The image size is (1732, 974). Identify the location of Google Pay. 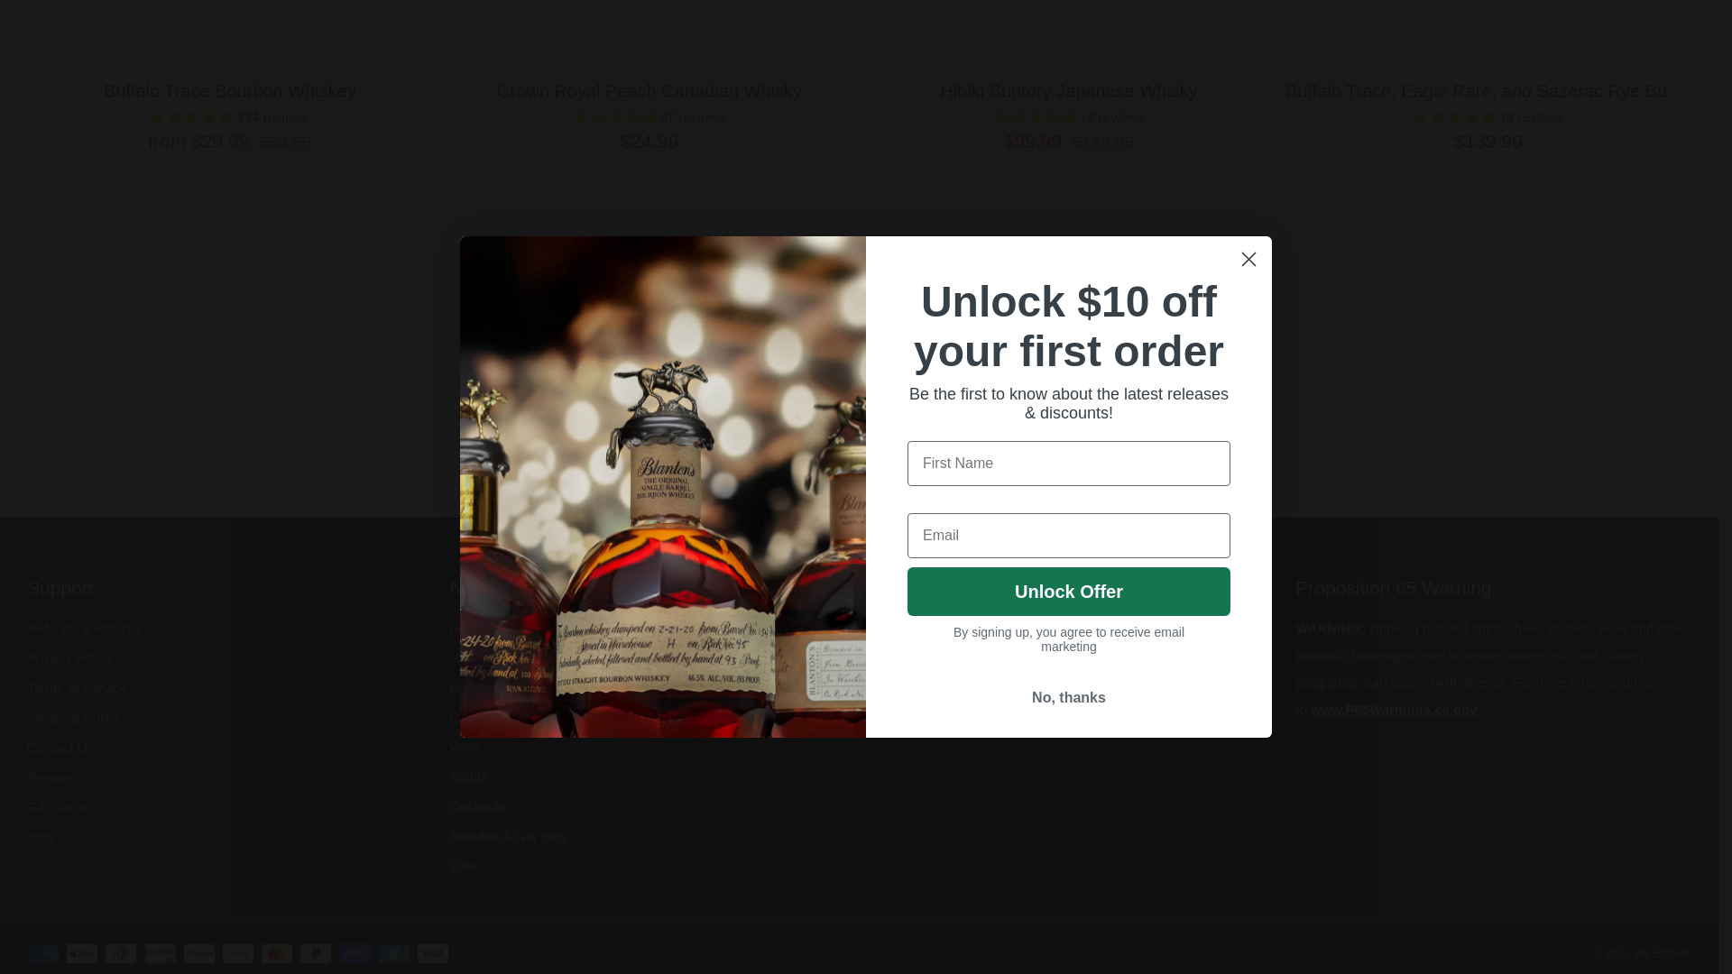
(238, 952).